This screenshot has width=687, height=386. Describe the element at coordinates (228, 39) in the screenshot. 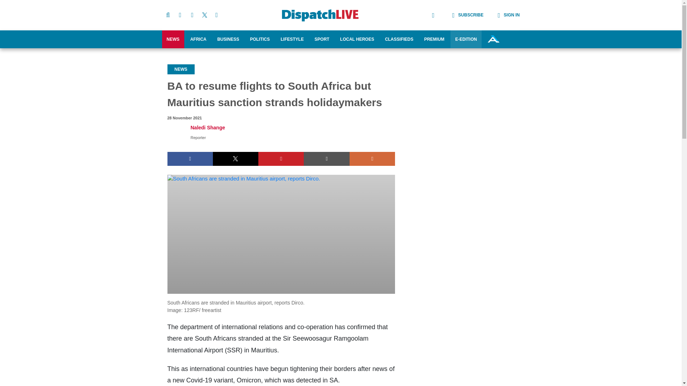

I see `BUSINESS` at that location.